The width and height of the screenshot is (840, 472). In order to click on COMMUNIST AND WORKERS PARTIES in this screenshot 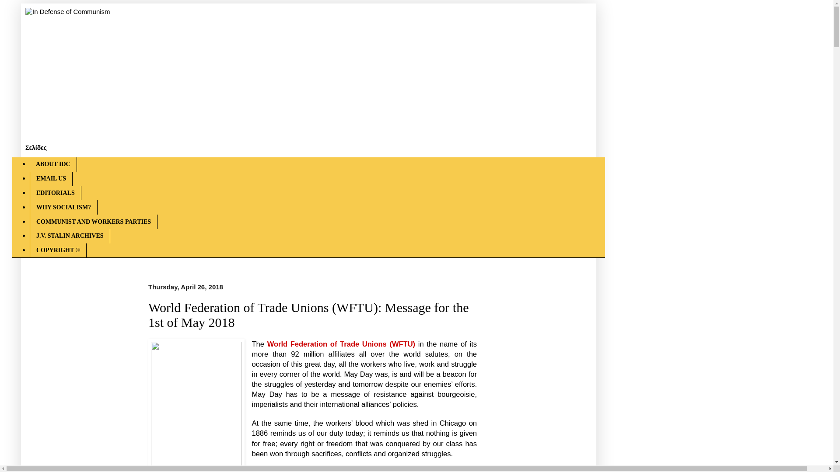, I will do `click(94, 222)`.